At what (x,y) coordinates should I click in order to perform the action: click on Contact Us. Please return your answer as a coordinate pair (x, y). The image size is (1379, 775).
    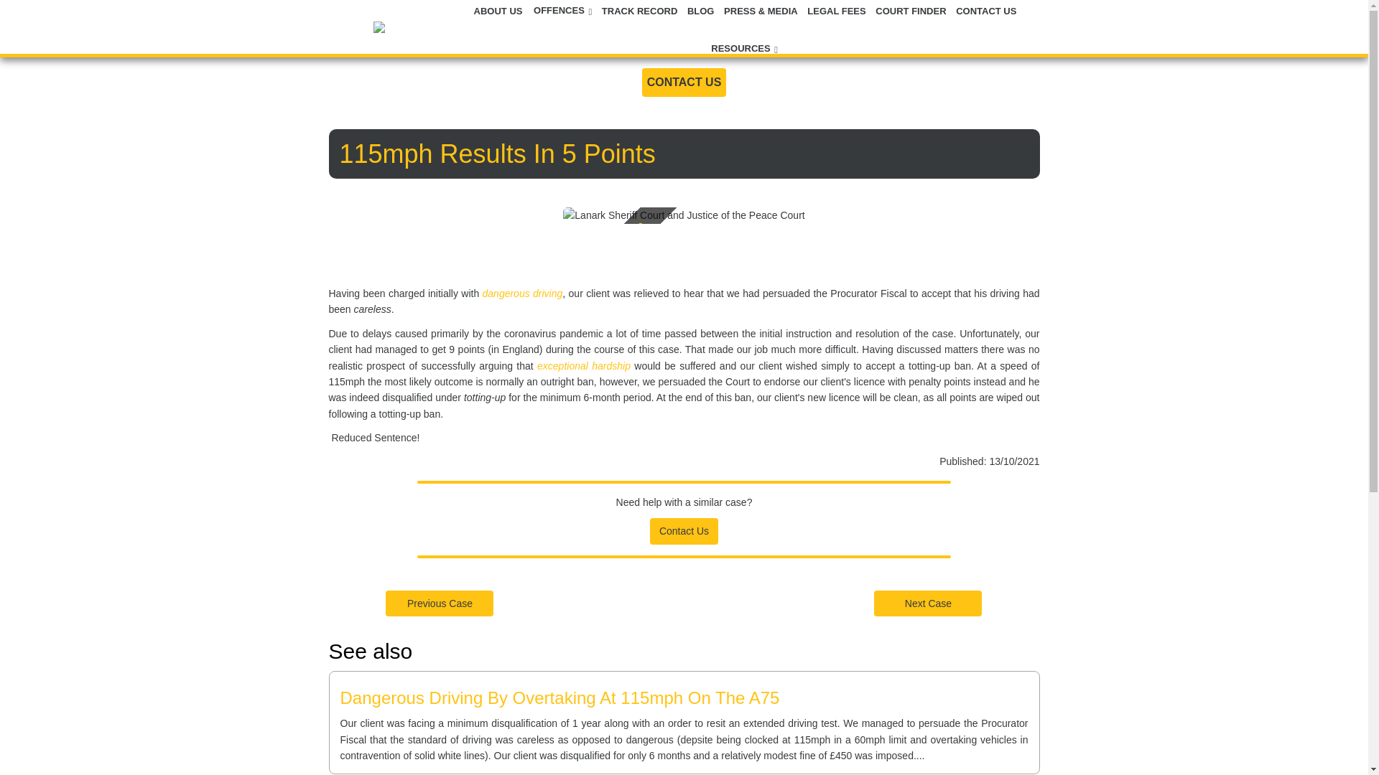
    Looking at the image, I should click on (684, 530).